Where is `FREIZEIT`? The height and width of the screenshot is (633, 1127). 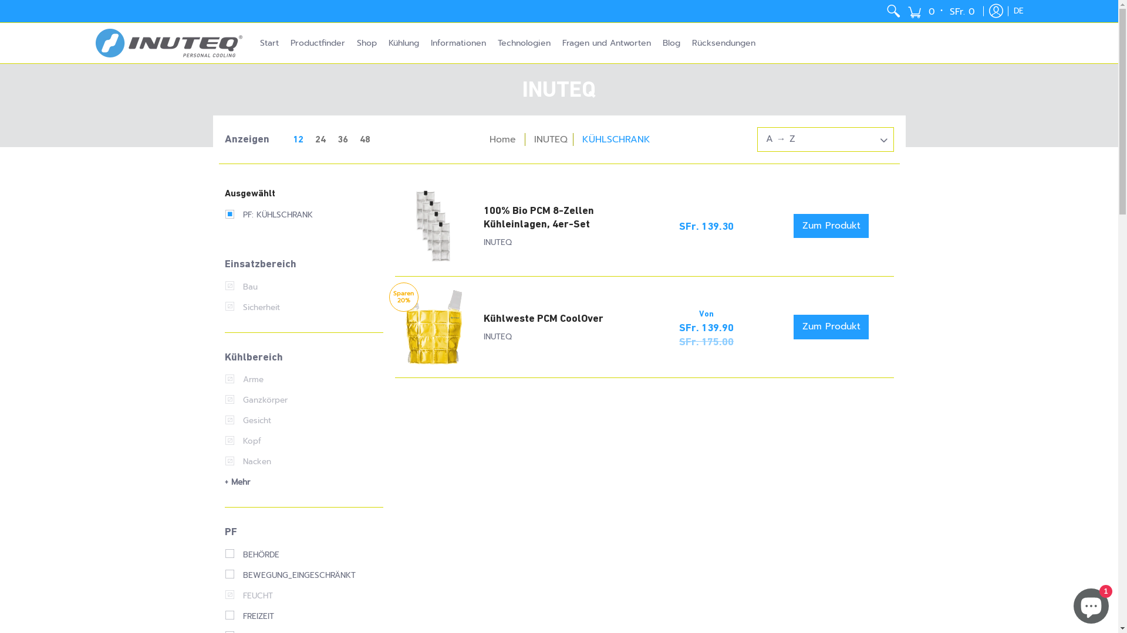 FREIZEIT is located at coordinates (249, 617).